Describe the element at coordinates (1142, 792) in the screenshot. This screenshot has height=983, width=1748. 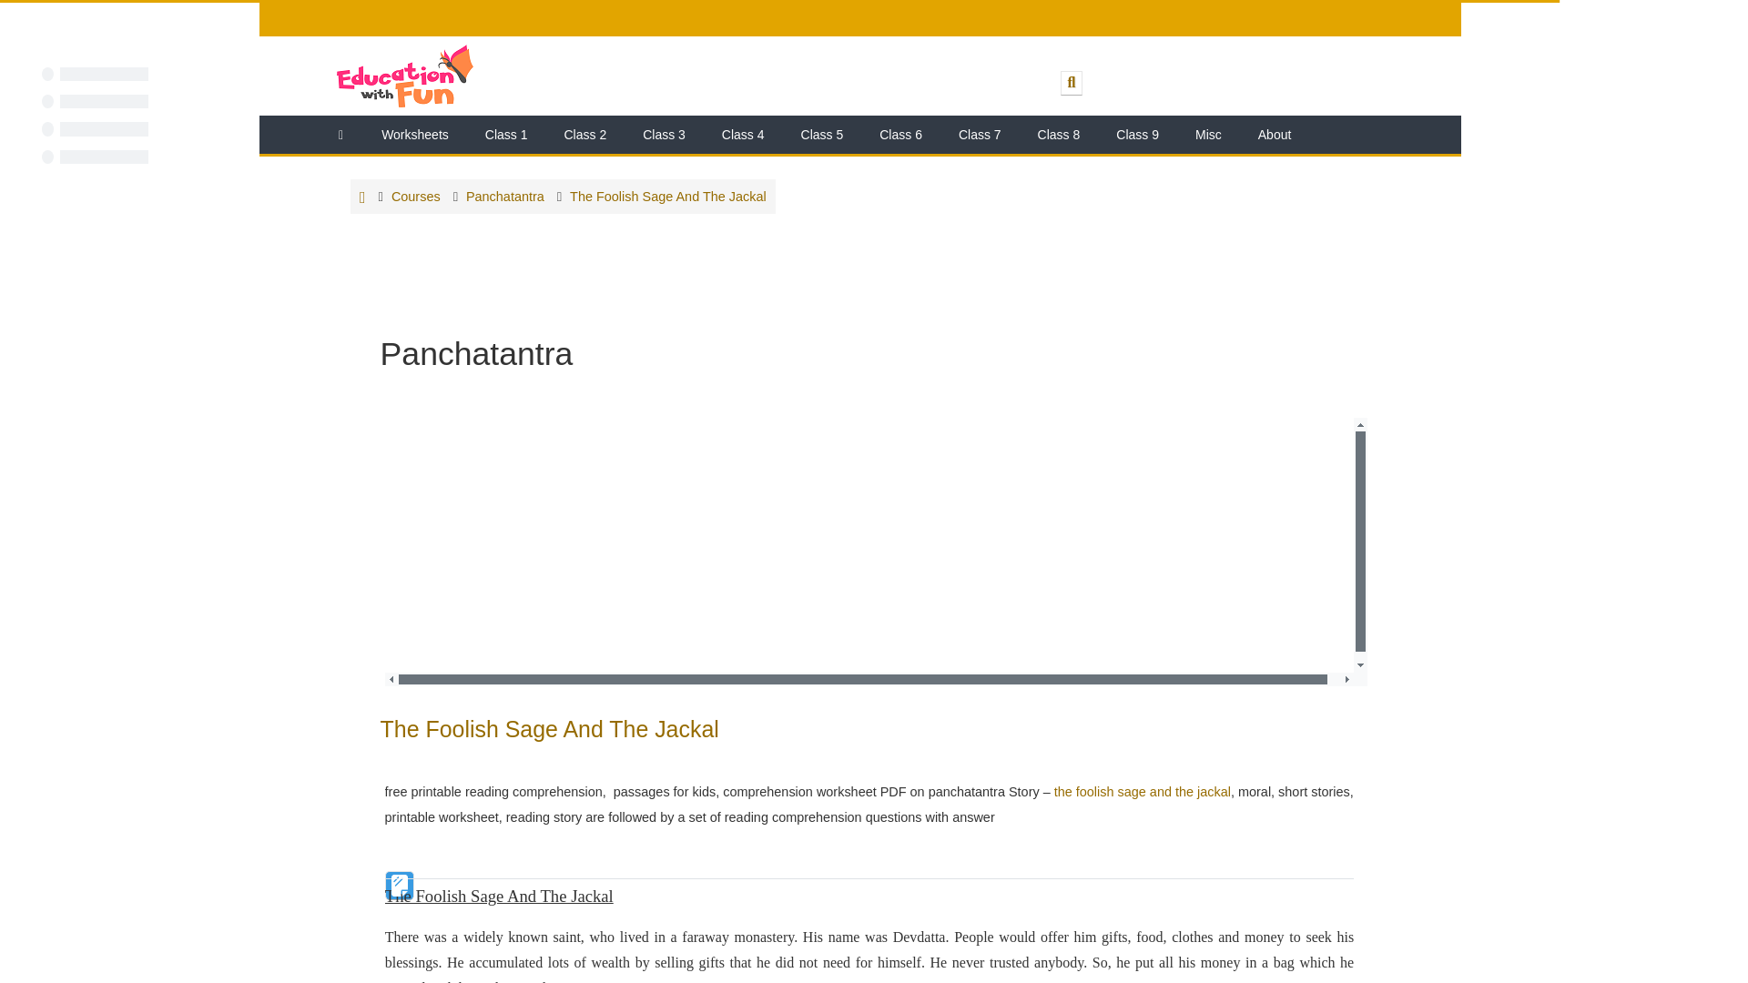
I see `The Foolish Sage And The Jackal` at that location.